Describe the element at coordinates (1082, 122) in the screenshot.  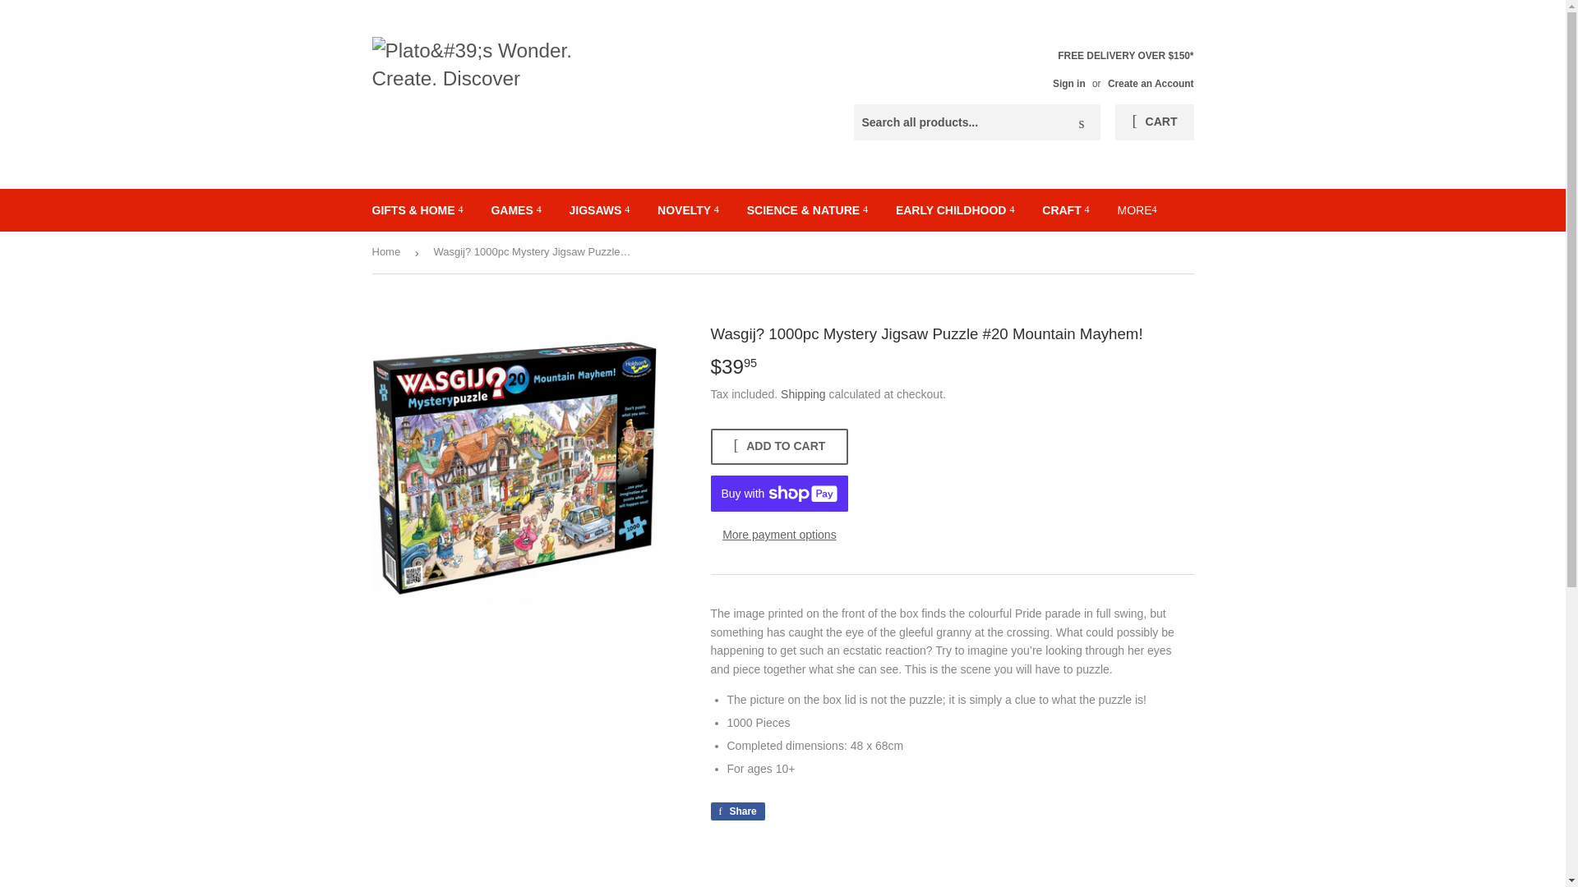
I see `Search` at that location.